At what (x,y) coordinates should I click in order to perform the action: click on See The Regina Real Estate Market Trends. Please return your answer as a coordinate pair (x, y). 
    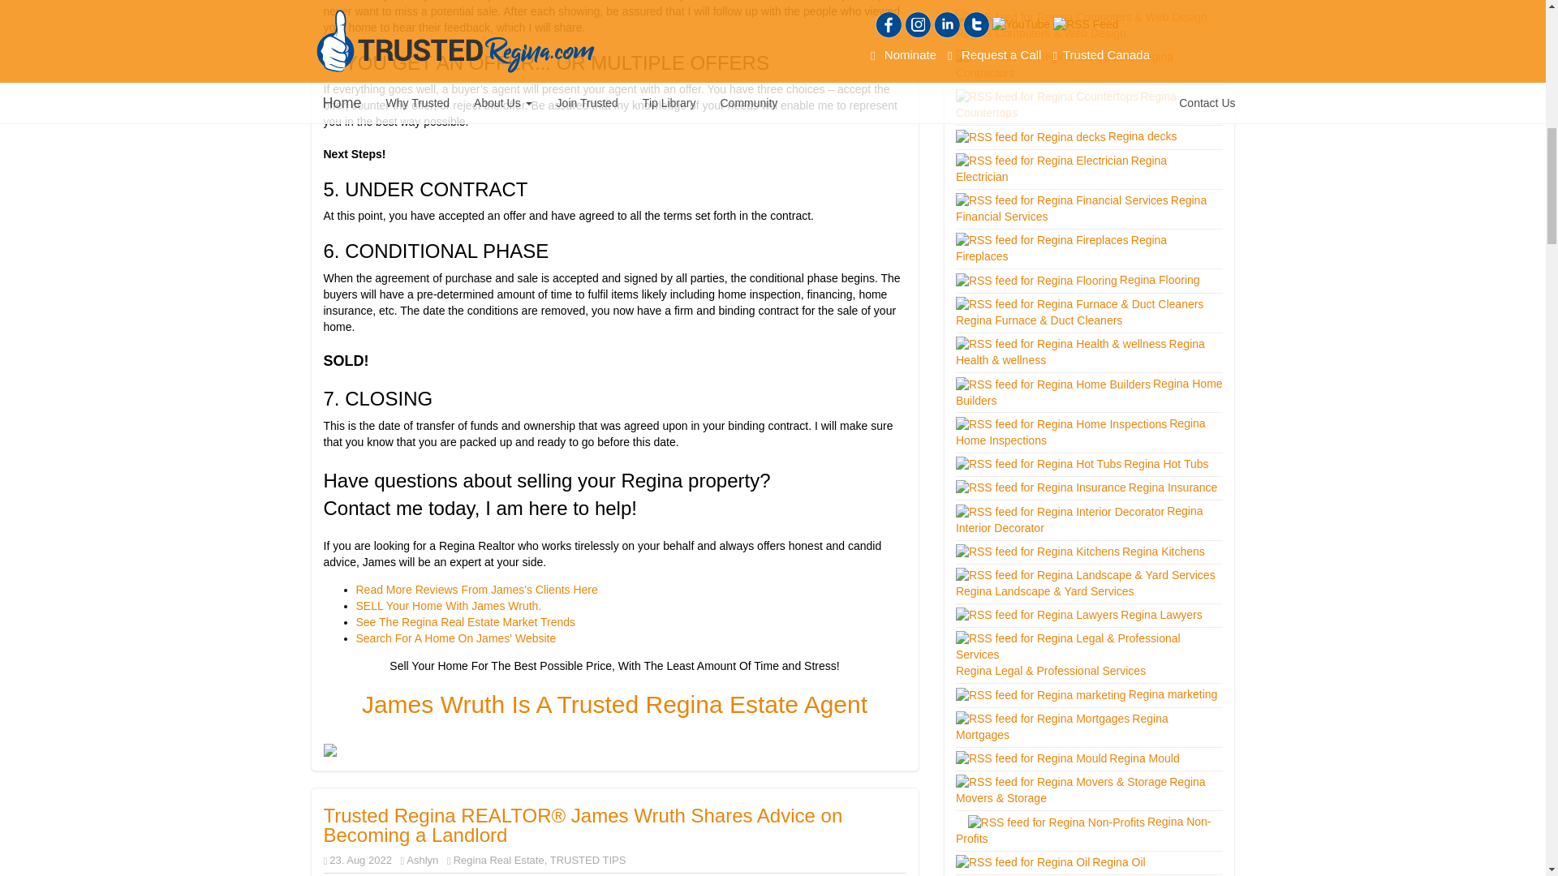
    Looking at the image, I should click on (464, 622).